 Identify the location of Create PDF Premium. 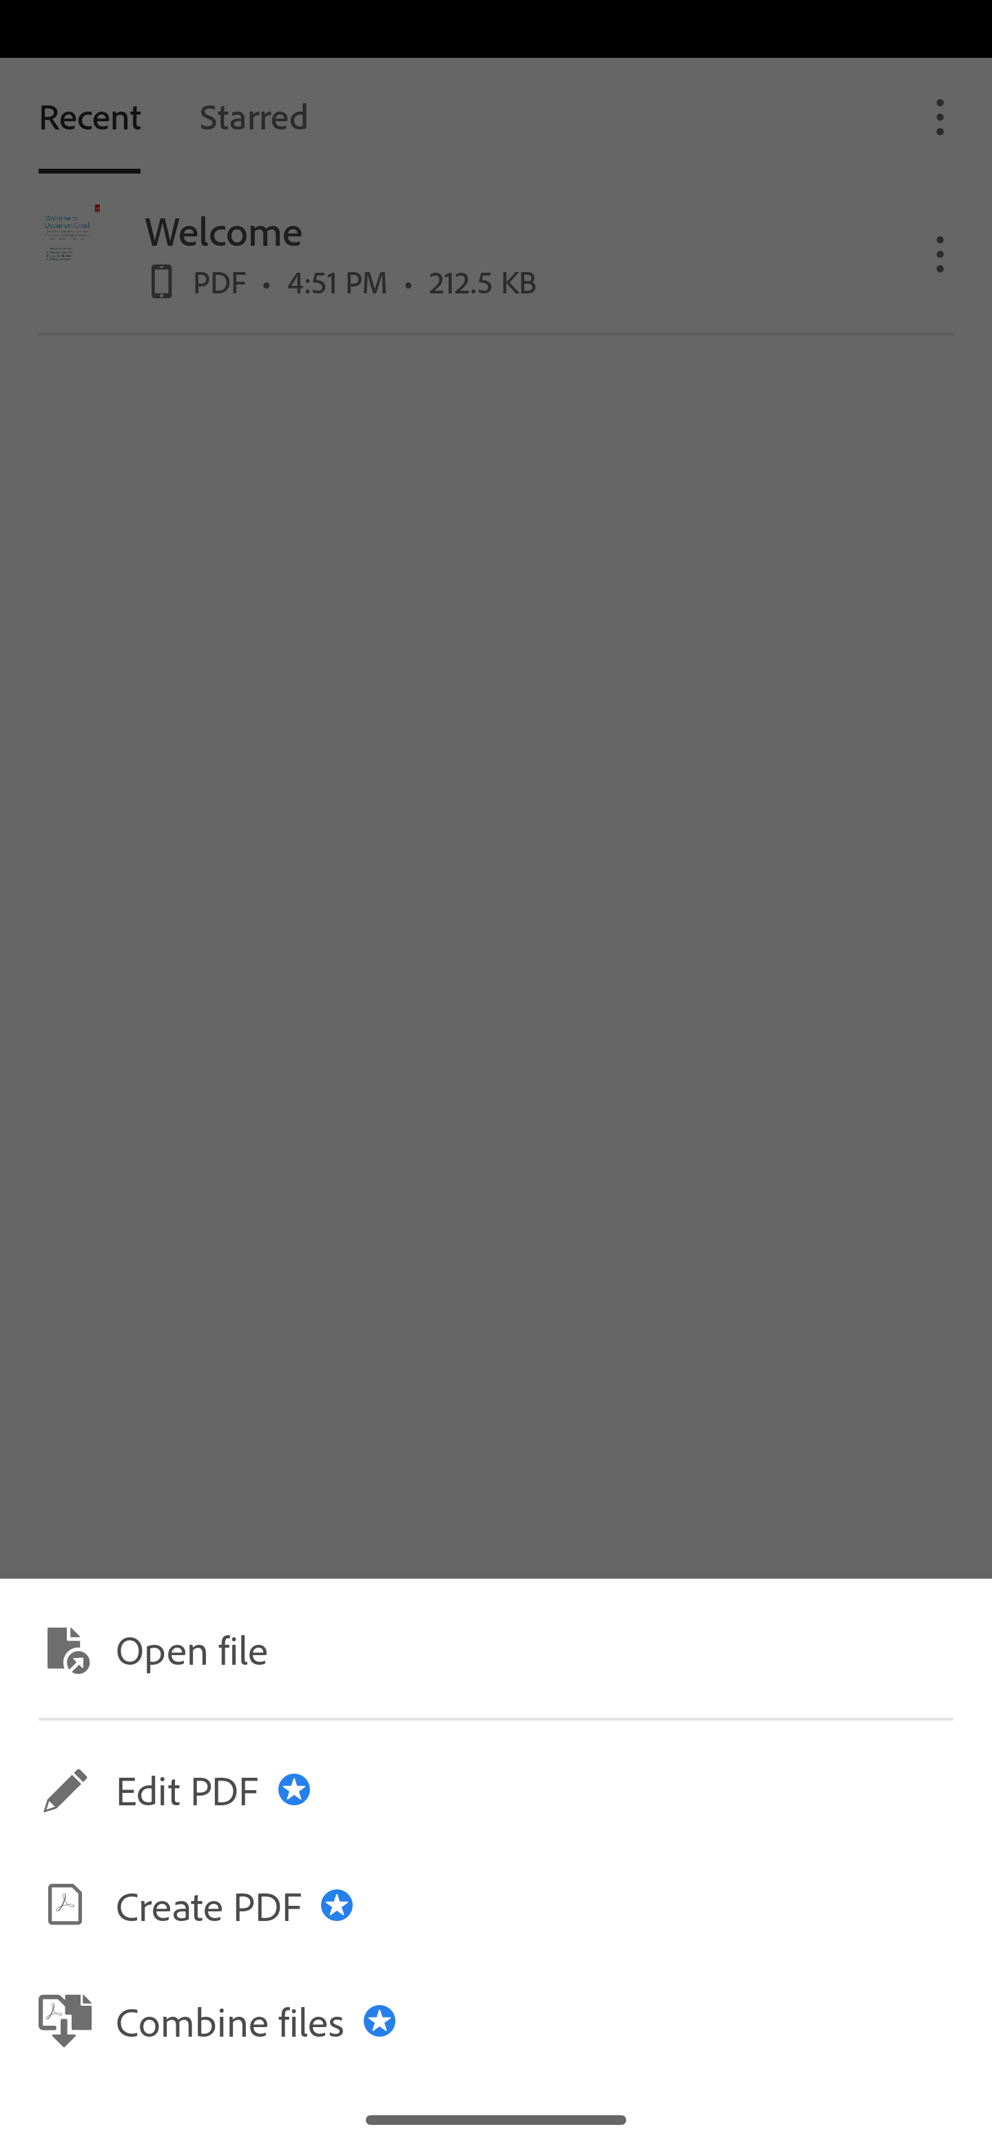
(496, 1905).